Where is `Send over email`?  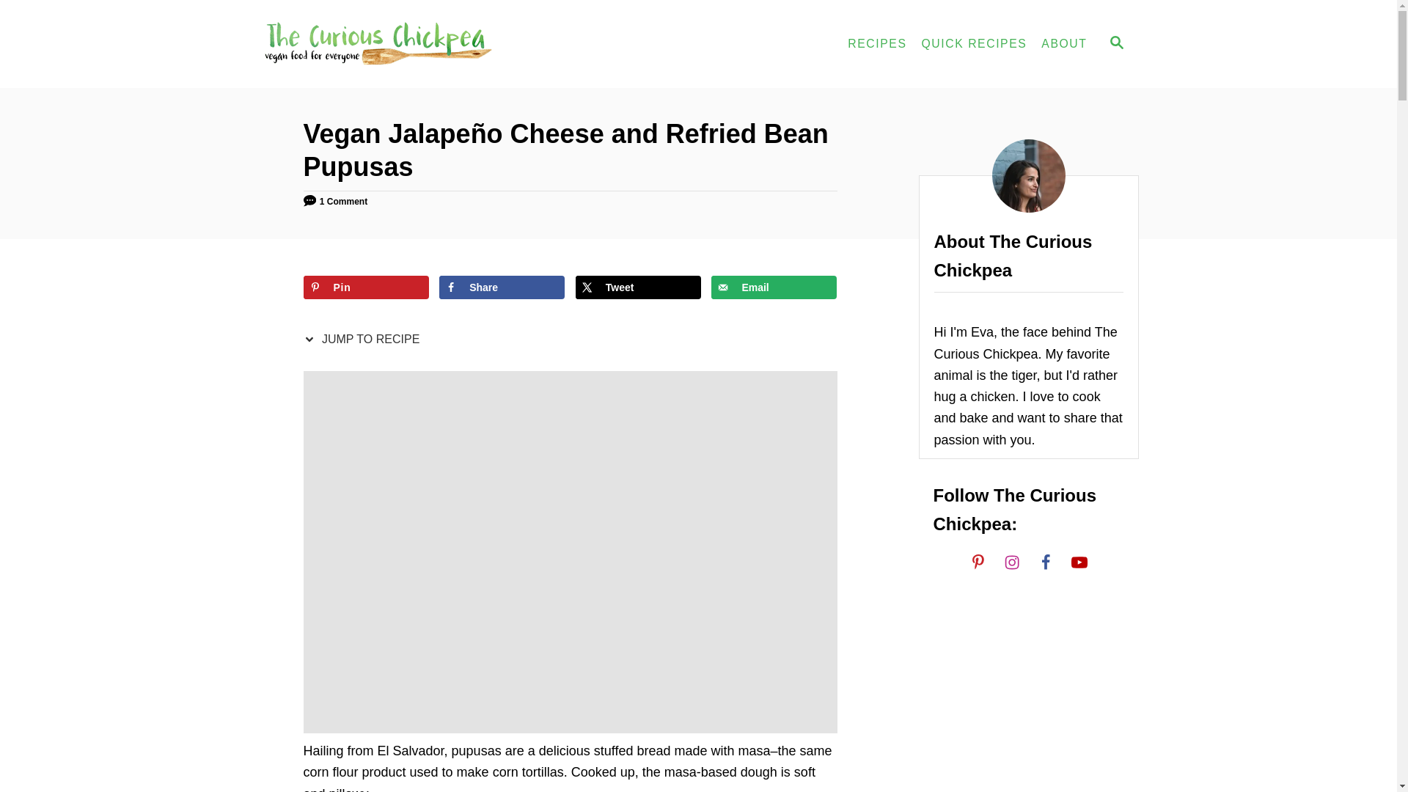 Send over email is located at coordinates (773, 287).